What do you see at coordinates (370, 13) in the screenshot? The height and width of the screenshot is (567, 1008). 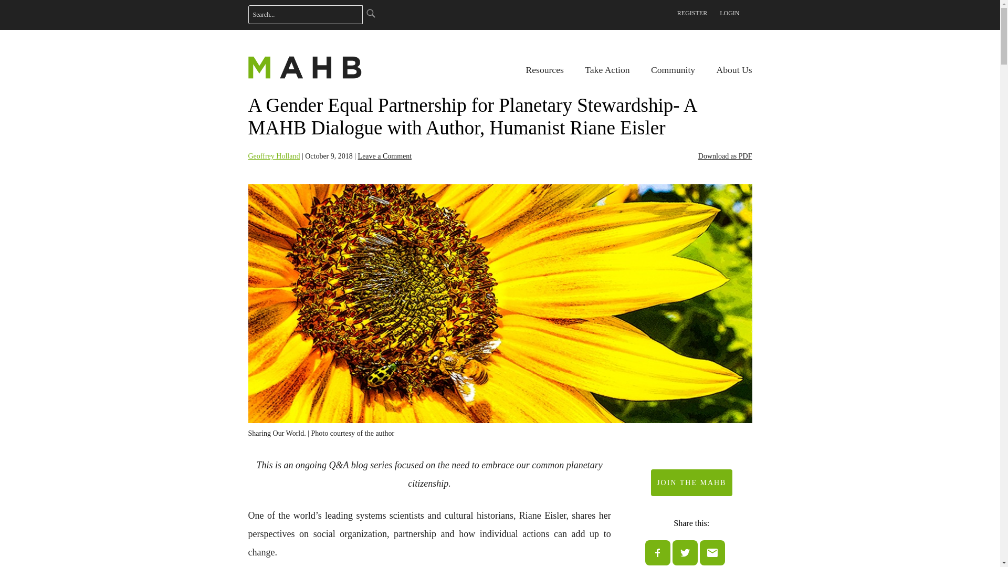 I see `Search` at bounding box center [370, 13].